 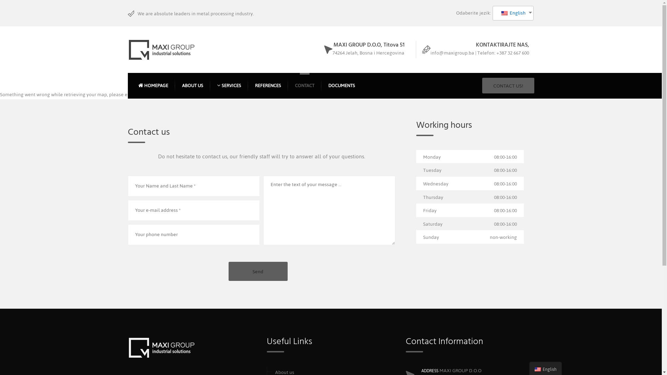 I want to click on DOCUMENTS, so click(x=341, y=86).